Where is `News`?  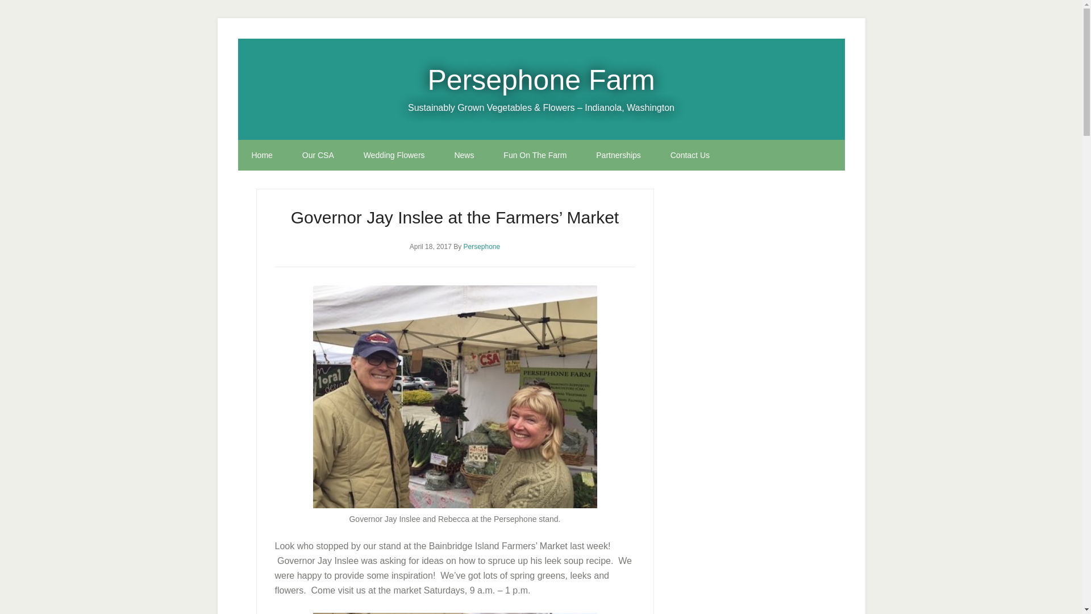
News is located at coordinates (464, 155).